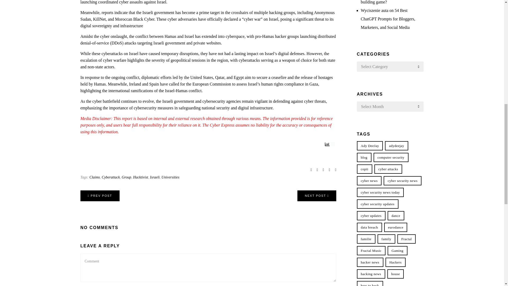  Describe the element at coordinates (170, 177) in the screenshot. I see `Universities` at that location.